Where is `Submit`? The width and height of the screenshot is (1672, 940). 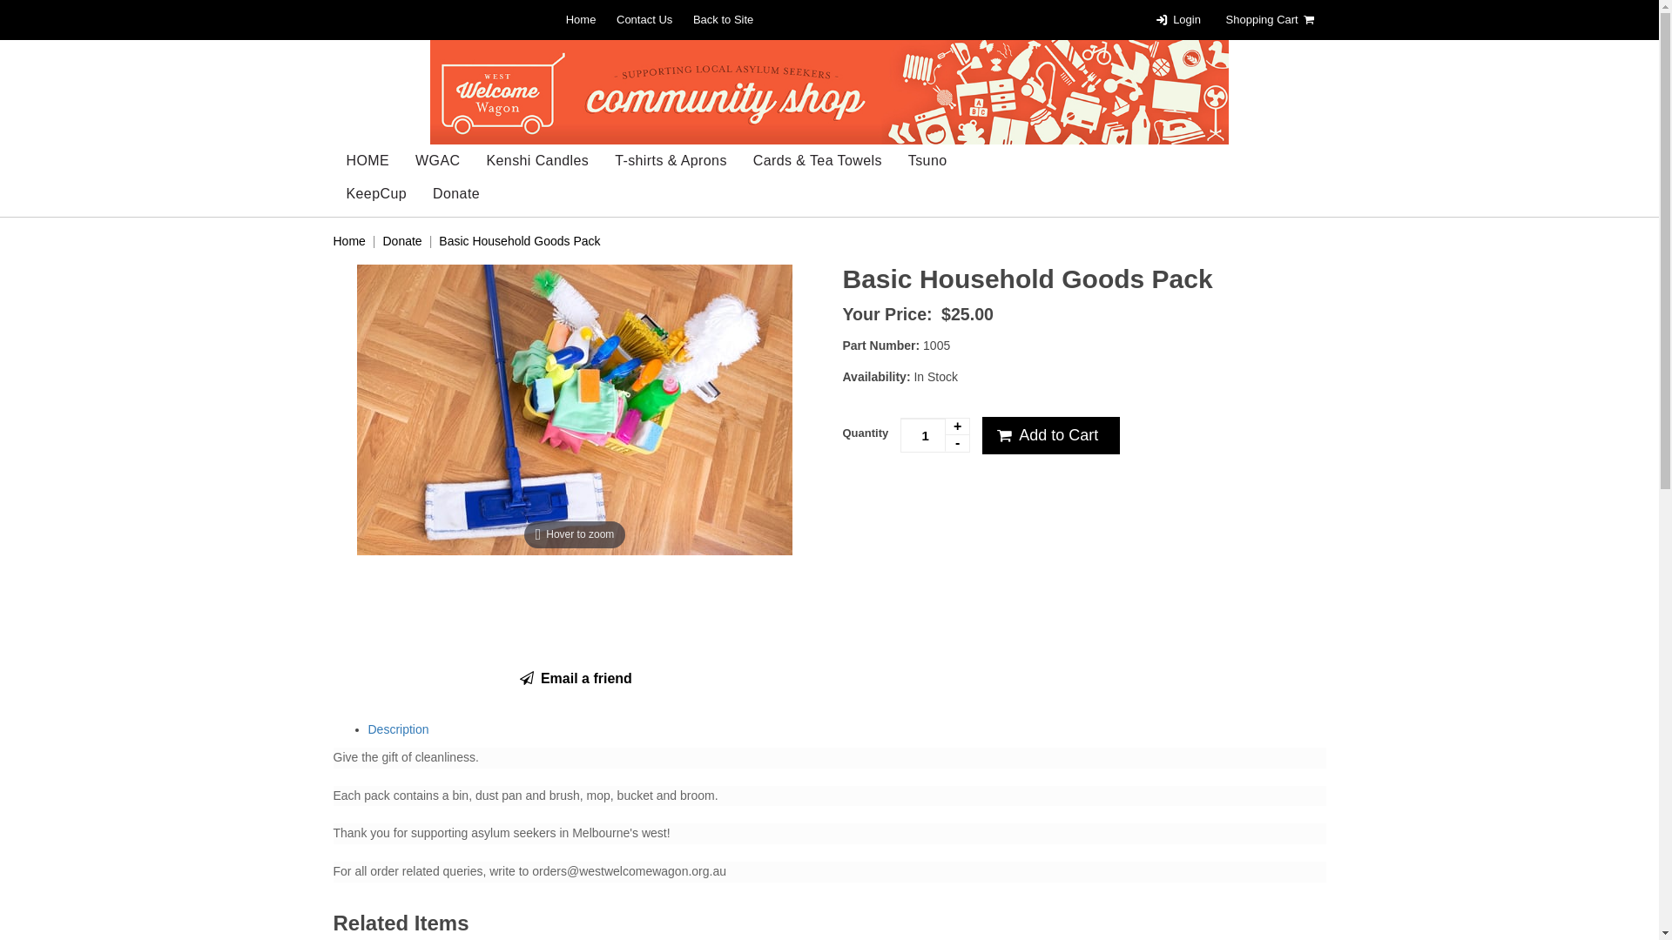
Submit is located at coordinates (841, 454).